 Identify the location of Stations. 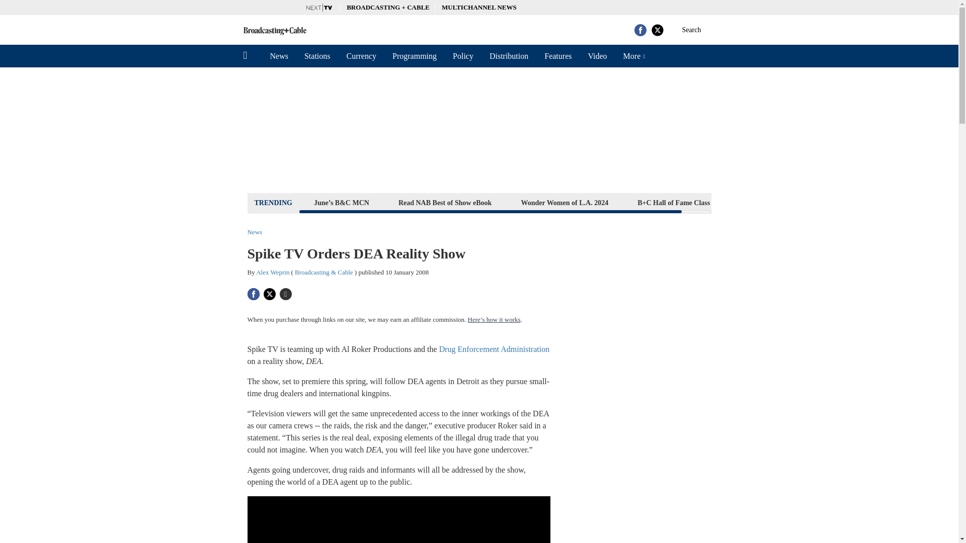
(317, 56).